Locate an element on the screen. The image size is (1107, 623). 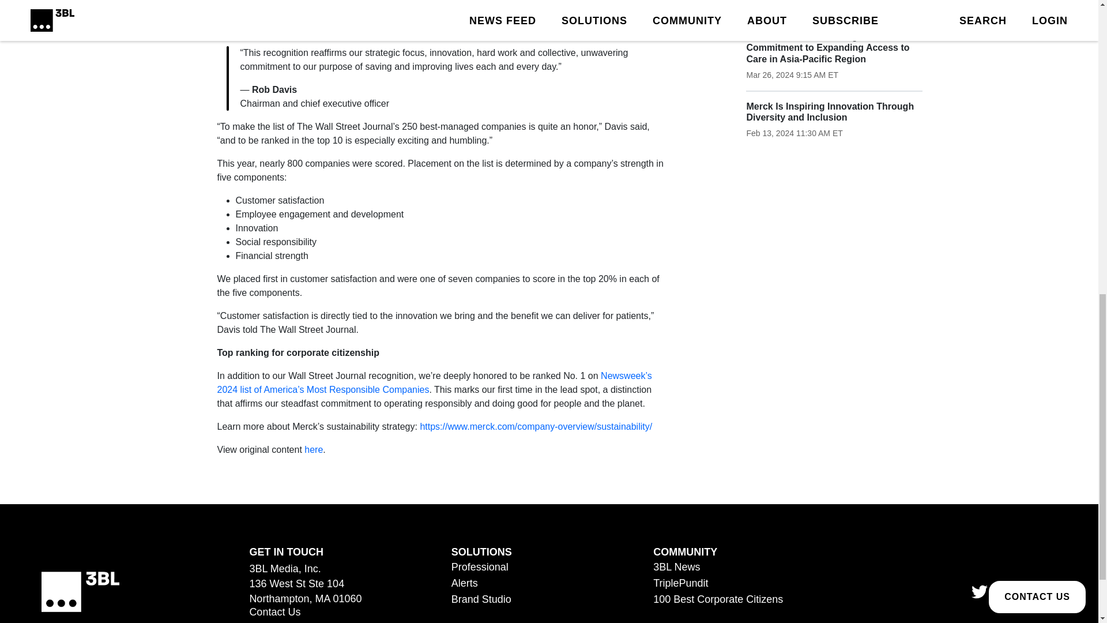
link to 3 B L Media's Twitter is located at coordinates (979, 592).